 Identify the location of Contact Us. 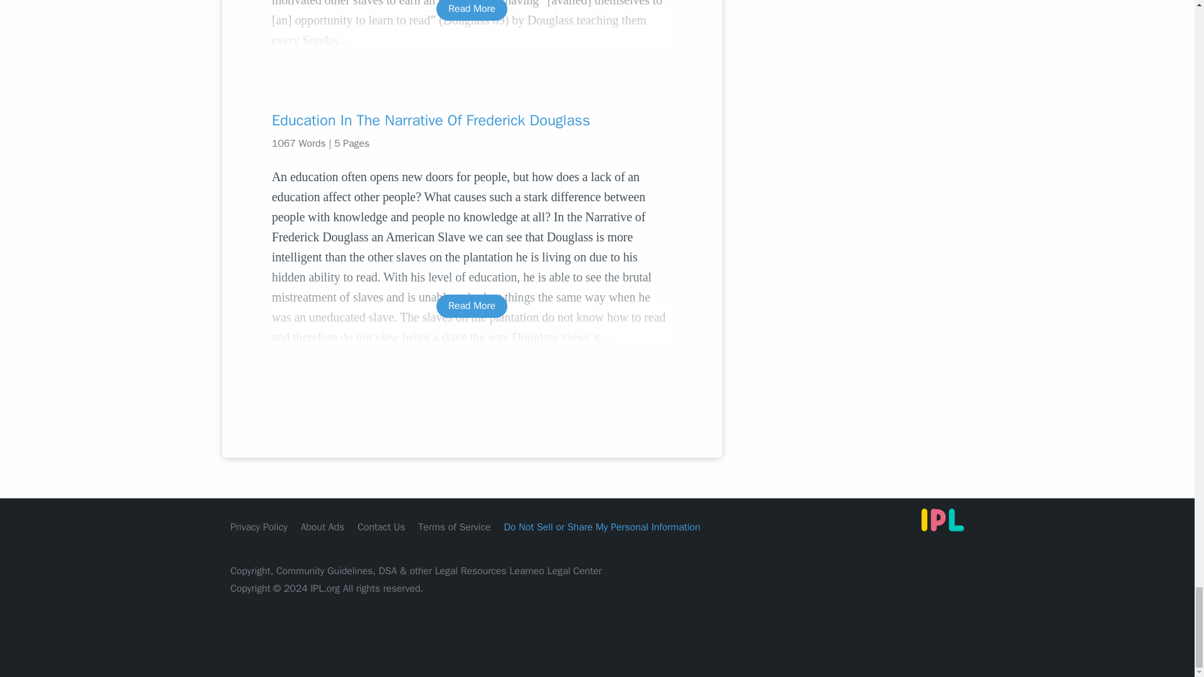
(381, 527).